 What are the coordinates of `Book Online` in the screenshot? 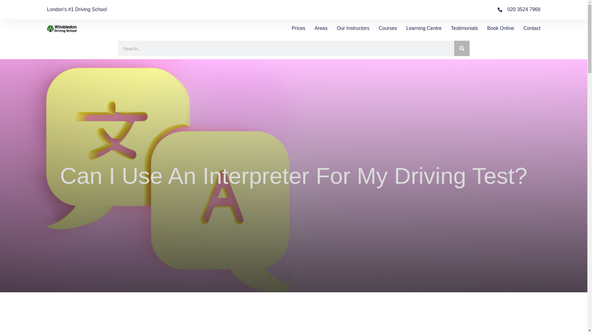 It's located at (500, 28).